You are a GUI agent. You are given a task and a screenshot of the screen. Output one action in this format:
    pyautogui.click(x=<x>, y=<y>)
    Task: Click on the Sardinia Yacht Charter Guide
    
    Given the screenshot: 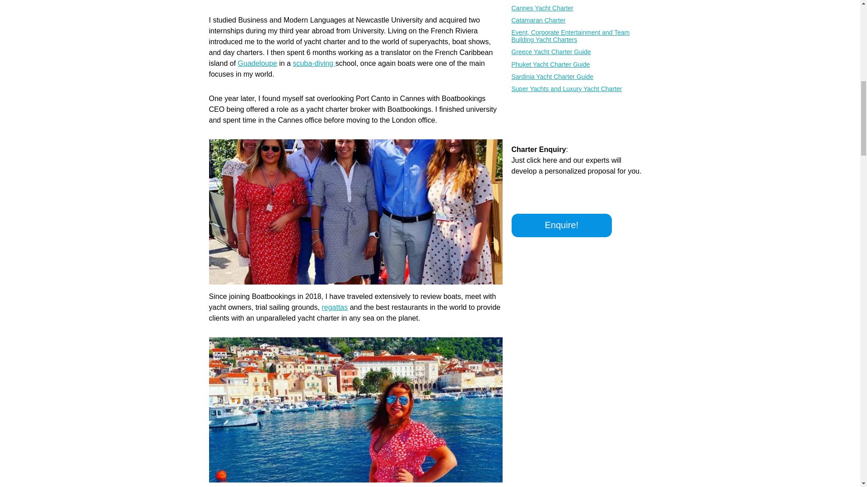 What is the action you would take?
    pyautogui.click(x=579, y=77)
    